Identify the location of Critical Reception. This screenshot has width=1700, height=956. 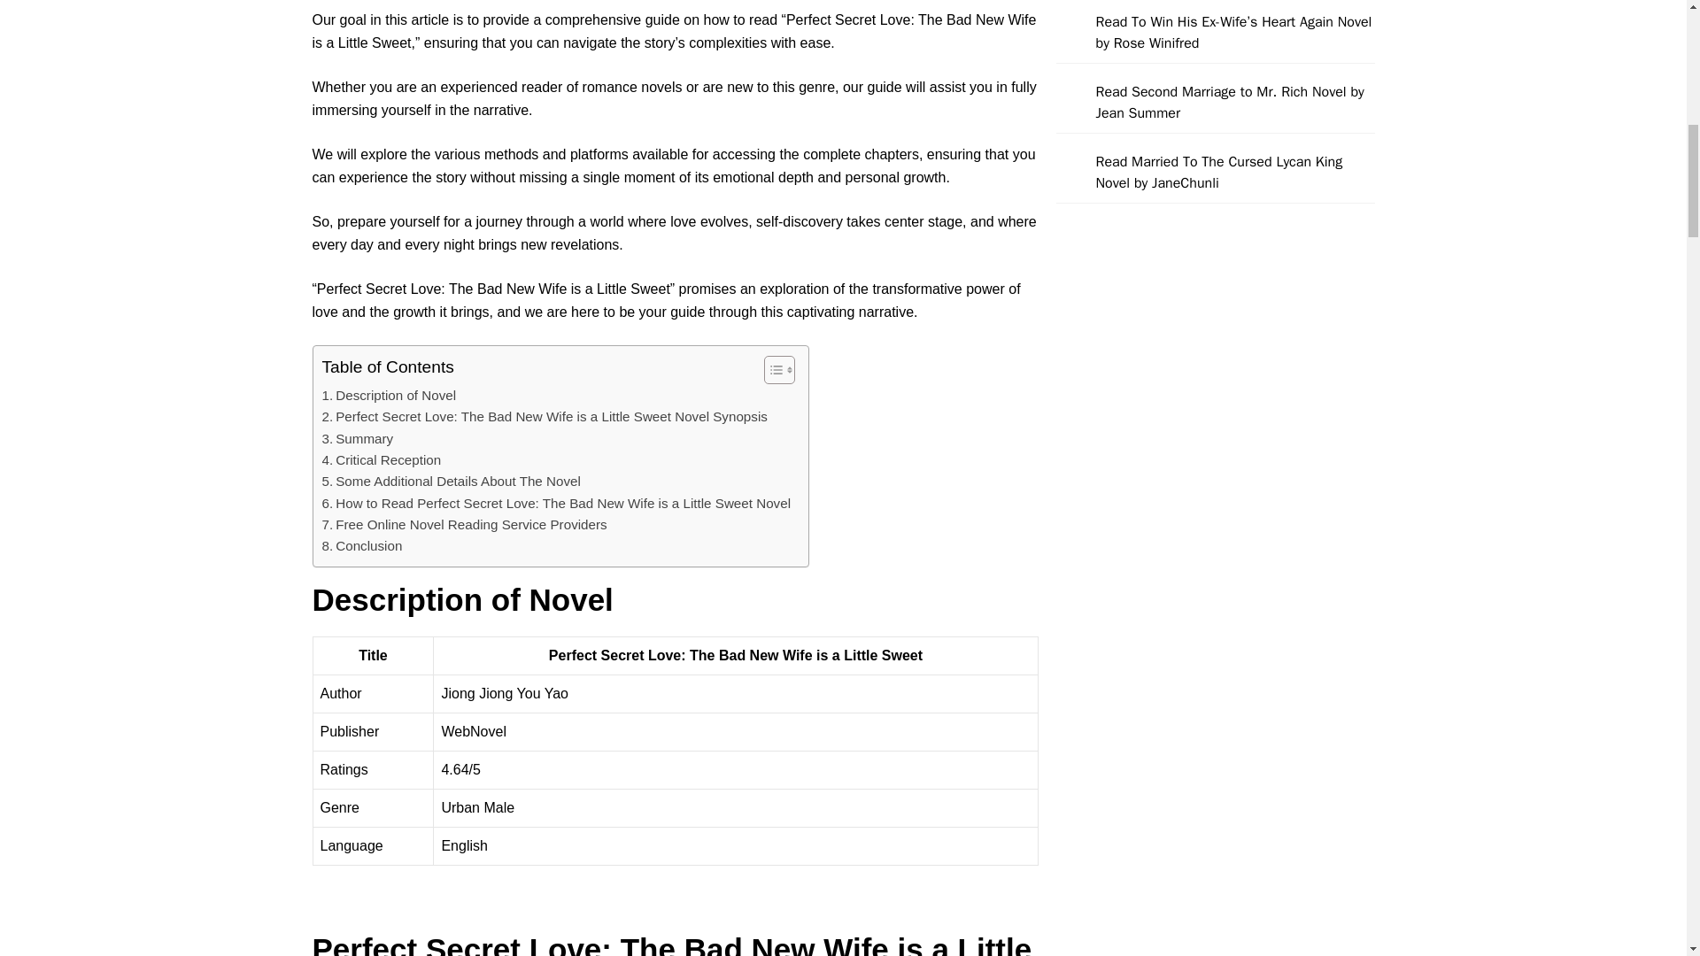
(382, 460).